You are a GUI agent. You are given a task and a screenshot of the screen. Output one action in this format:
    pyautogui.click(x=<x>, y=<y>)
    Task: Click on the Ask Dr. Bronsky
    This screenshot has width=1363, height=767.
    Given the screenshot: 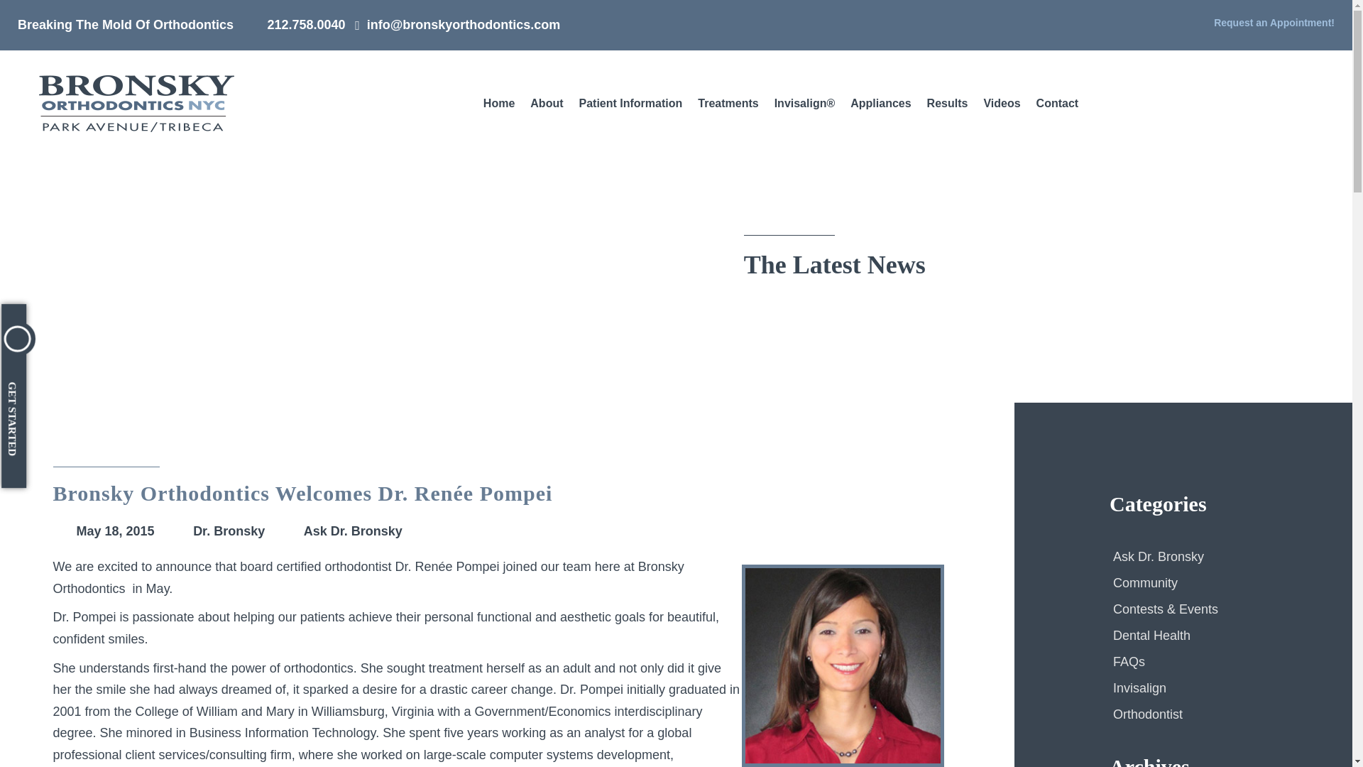 What is the action you would take?
    pyautogui.click(x=342, y=531)
    